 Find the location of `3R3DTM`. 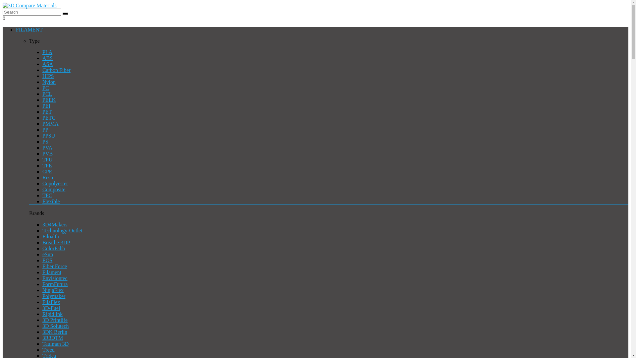

3R3DTM is located at coordinates (53, 338).